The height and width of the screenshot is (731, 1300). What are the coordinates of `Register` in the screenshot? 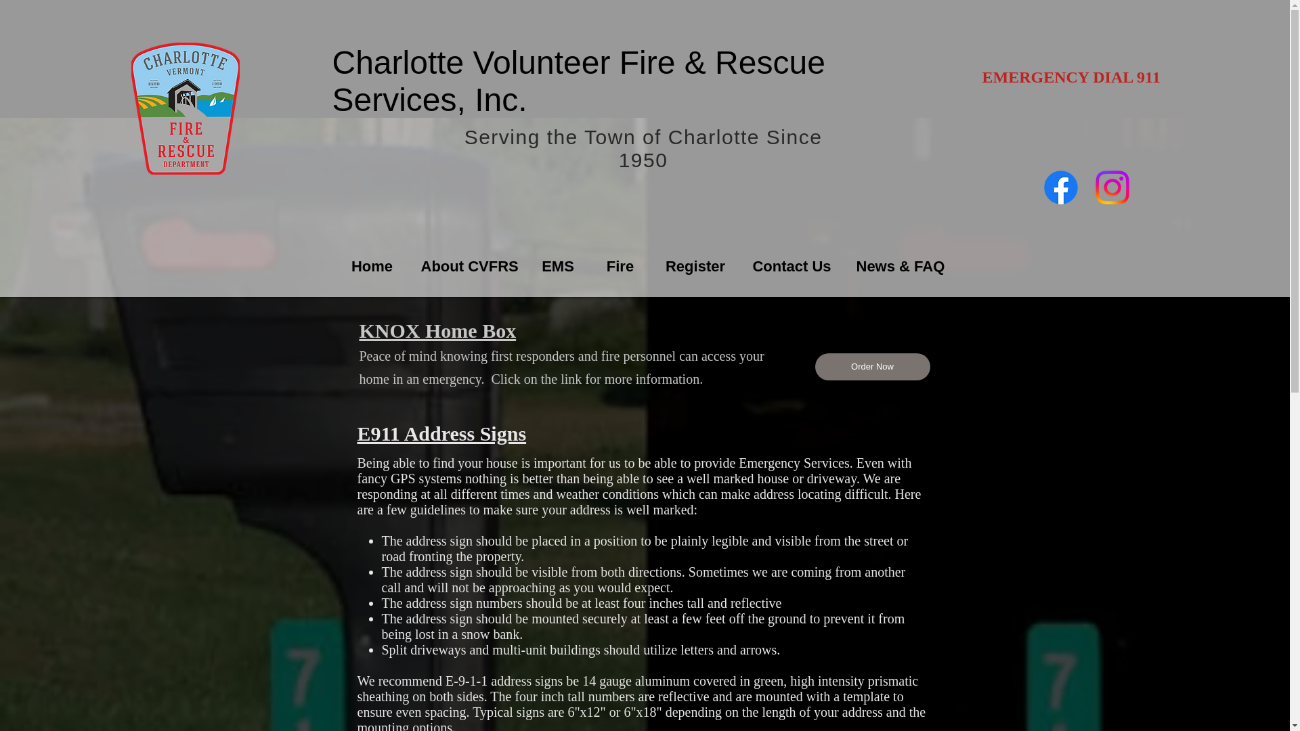 It's located at (695, 261).